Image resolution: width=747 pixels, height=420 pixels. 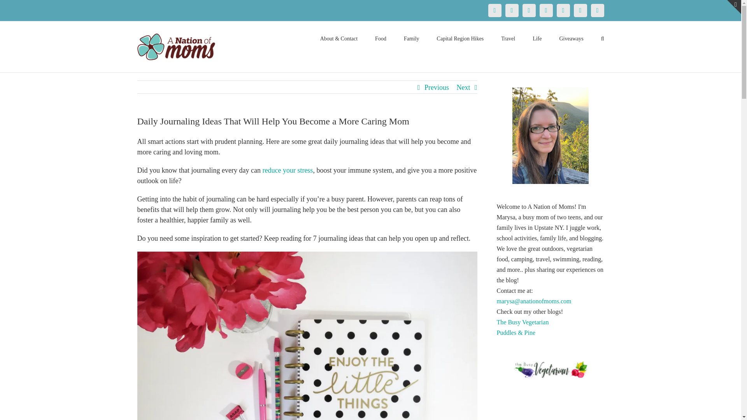 I want to click on Email, so click(x=597, y=10).